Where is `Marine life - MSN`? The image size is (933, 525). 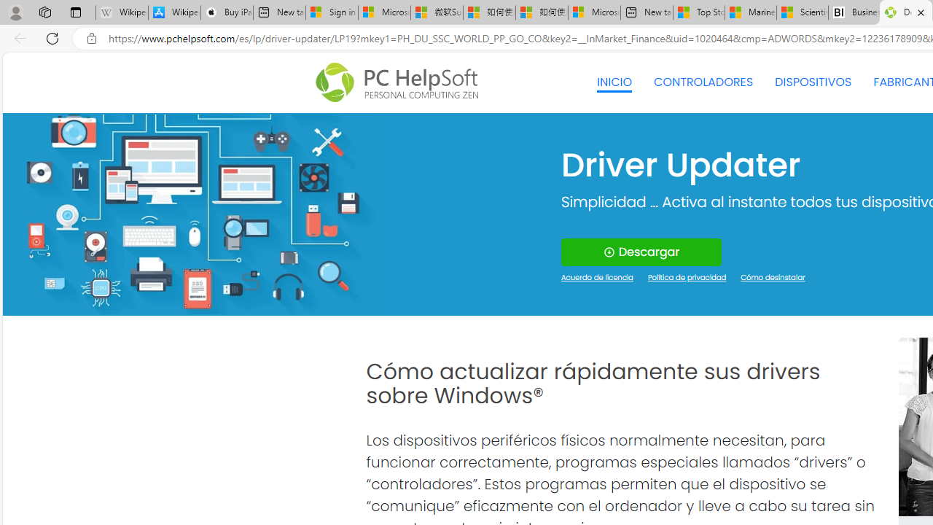
Marine life - MSN is located at coordinates (750, 13).